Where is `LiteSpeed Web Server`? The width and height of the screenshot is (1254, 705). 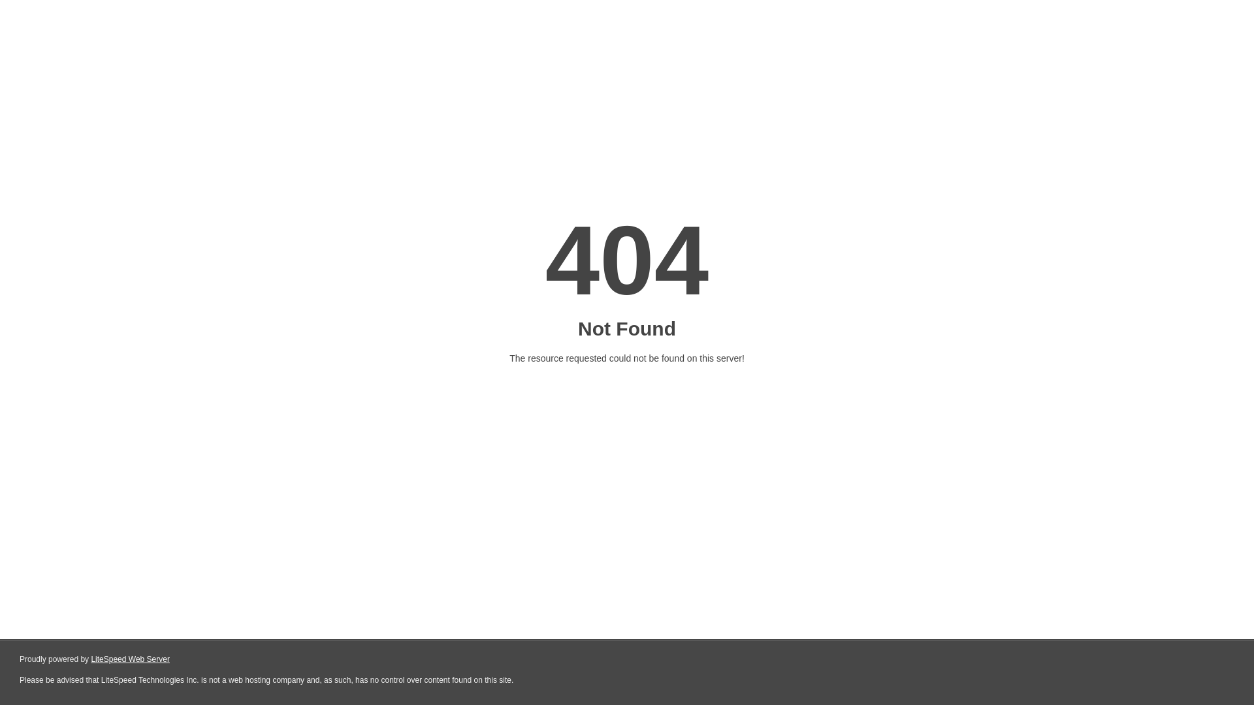 LiteSpeed Web Server is located at coordinates (131, 659).